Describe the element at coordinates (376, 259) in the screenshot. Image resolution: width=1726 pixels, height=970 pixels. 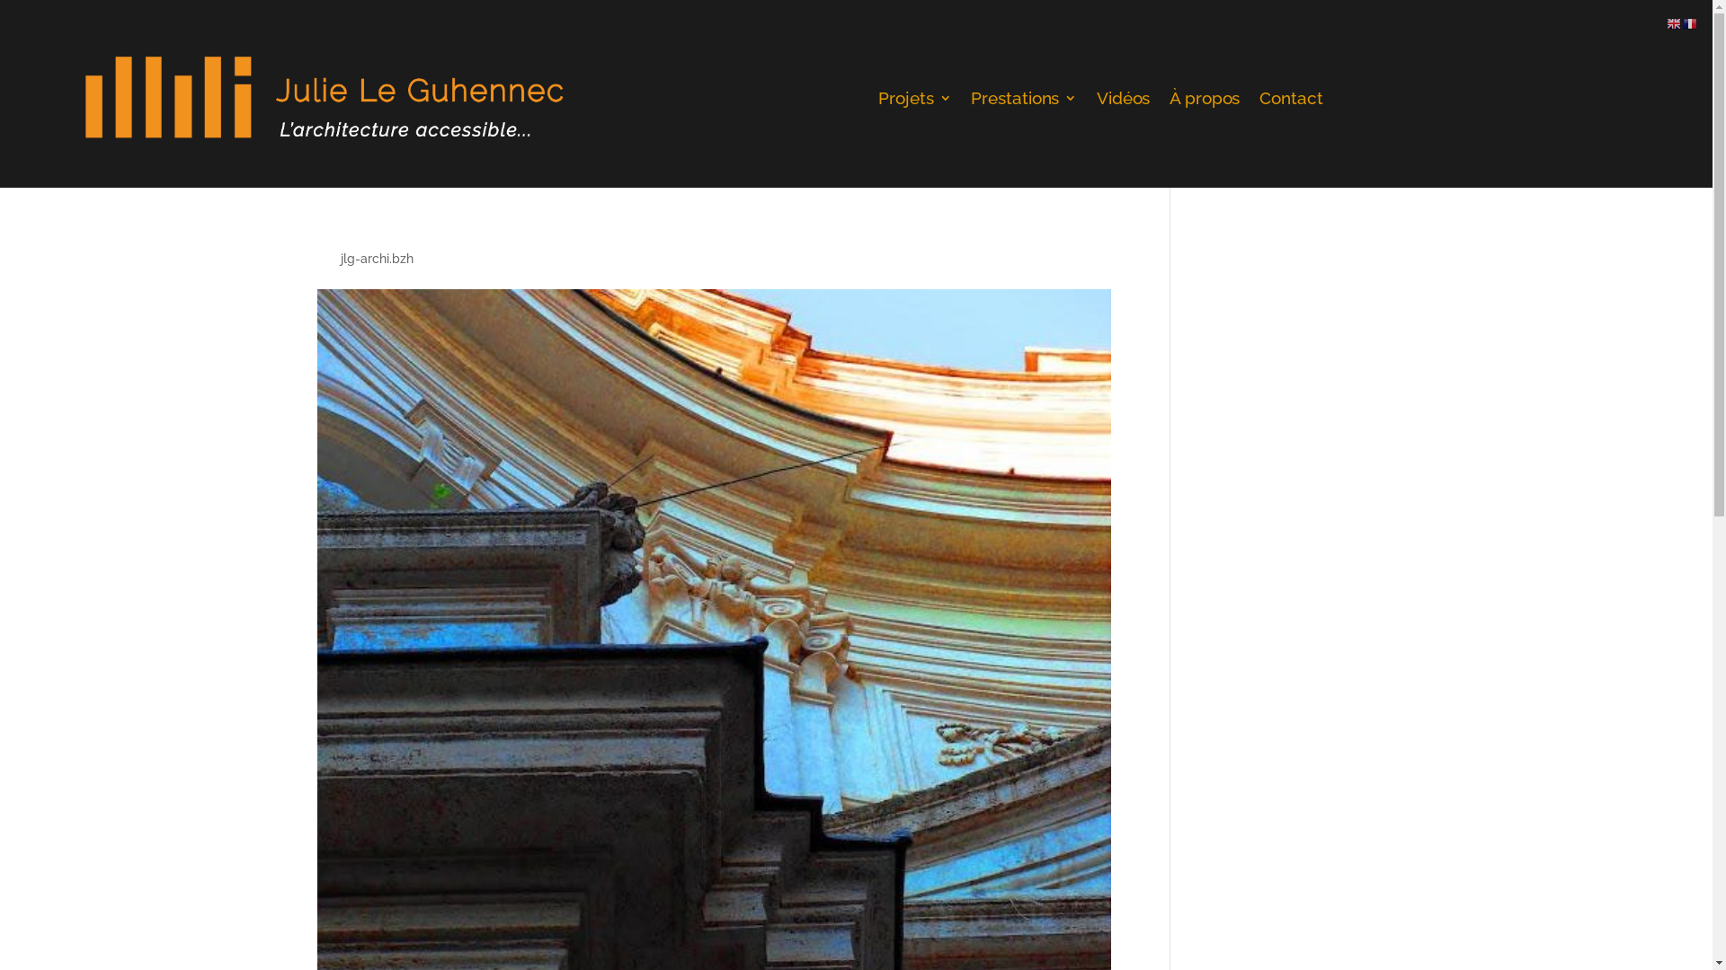
I see `jlg-archi.bzh` at that location.